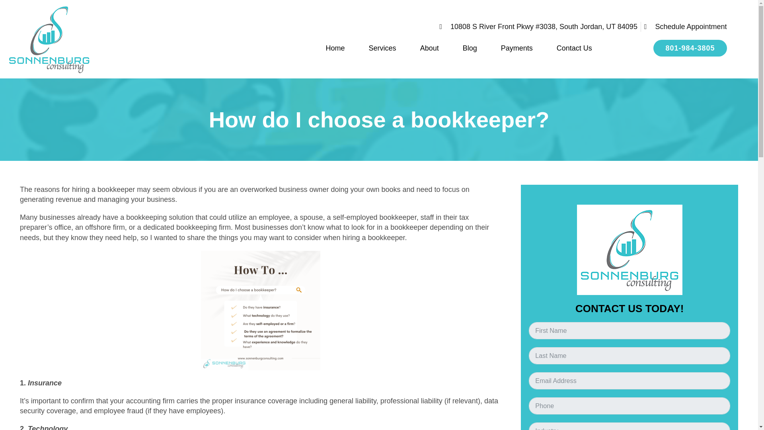 Image resolution: width=764 pixels, height=430 pixels. What do you see at coordinates (574, 48) in the screenshot?
I see `Contact Us` at bounding box center [574, 48].